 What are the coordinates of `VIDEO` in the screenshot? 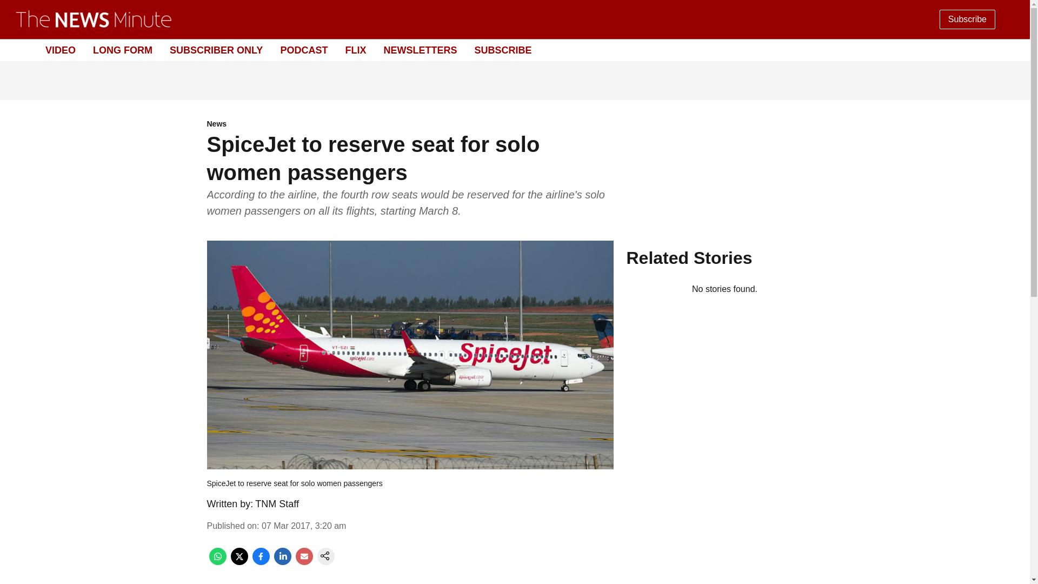 It's located at (61, 50).